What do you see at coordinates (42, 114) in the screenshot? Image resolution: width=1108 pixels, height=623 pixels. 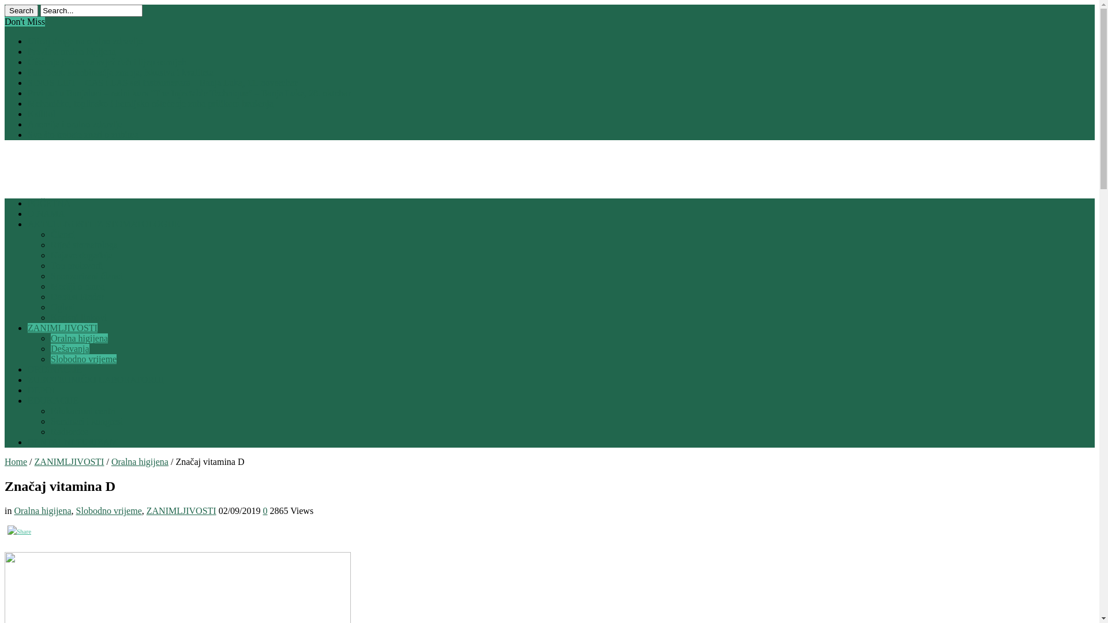 I see `Ksilitol` at bounding box center [42, 114].